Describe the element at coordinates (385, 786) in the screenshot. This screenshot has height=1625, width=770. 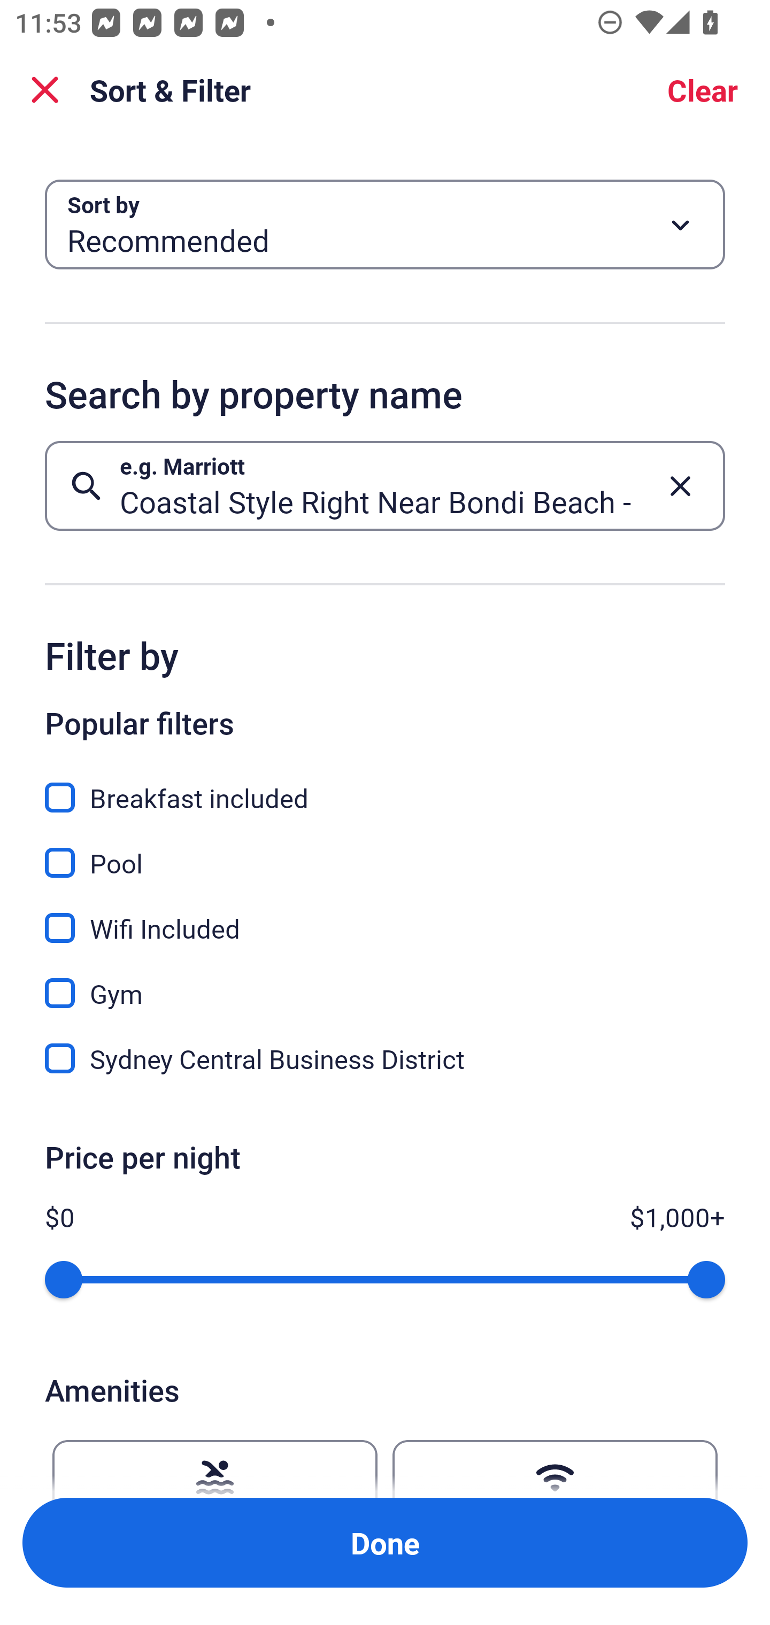
I see `Breakfast included, Breakfast included` at that location.